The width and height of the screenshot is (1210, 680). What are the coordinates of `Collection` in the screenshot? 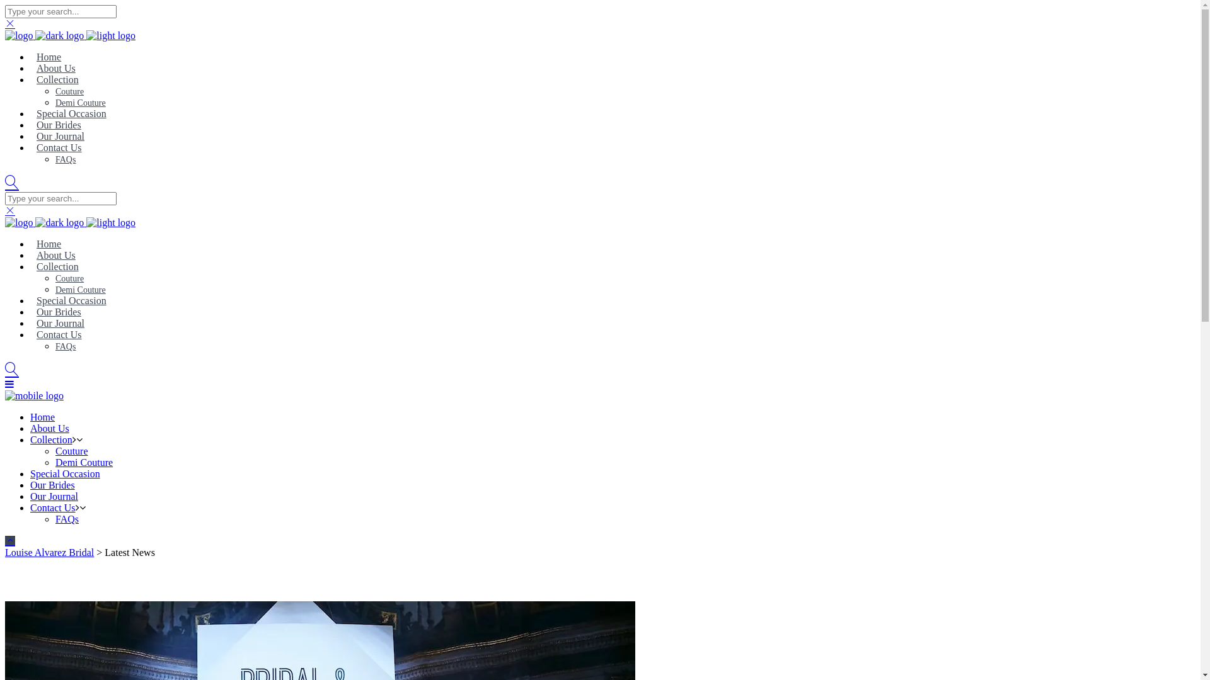 It's located at (58, 267).